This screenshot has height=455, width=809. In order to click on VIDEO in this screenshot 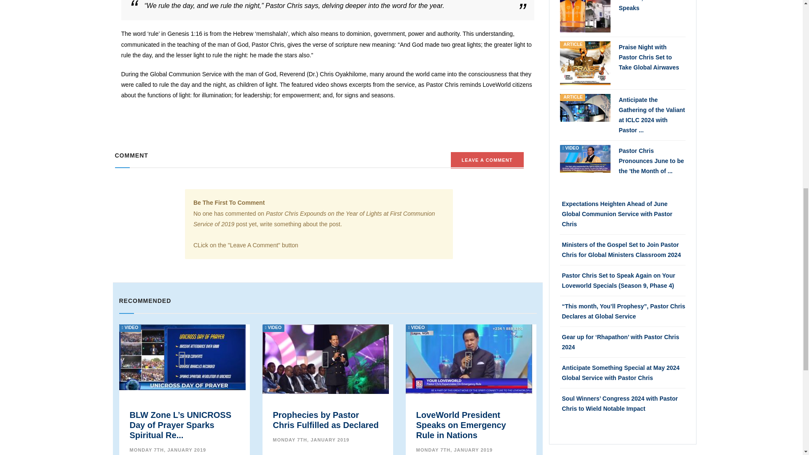, I will do `click(468, 359)`.